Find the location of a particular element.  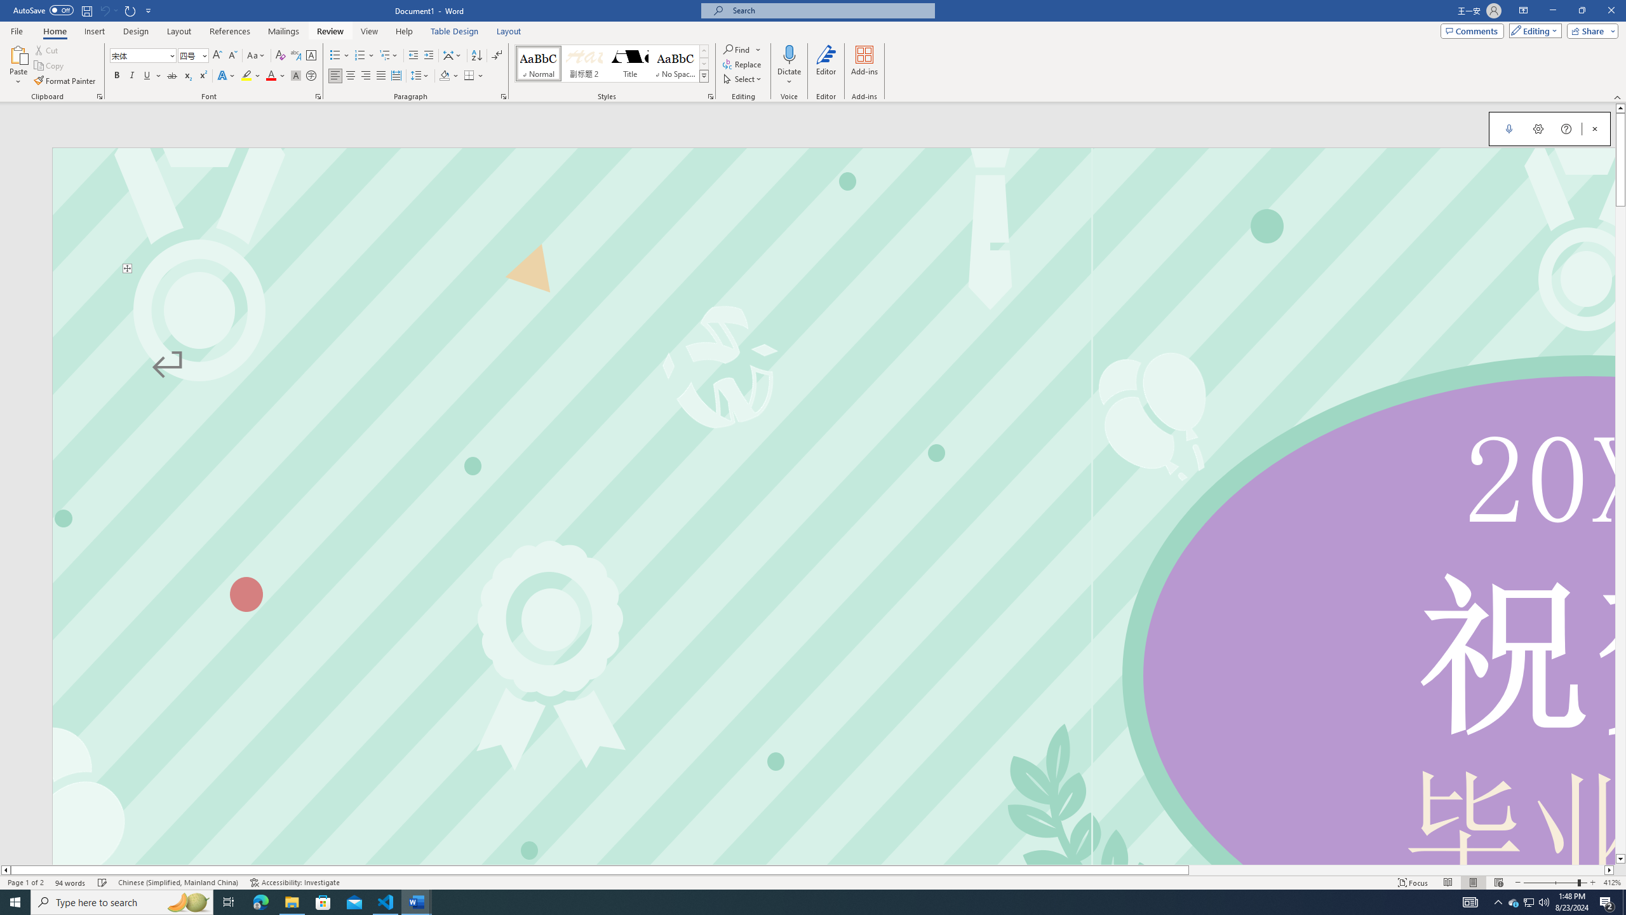

Open is located at coordinates (203, 55).